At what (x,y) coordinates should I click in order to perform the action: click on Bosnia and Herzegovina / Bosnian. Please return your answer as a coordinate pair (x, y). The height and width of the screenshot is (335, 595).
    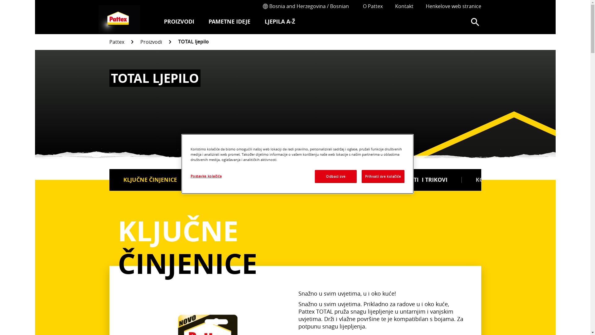
    Looking at the image, I should click on (305, 6).